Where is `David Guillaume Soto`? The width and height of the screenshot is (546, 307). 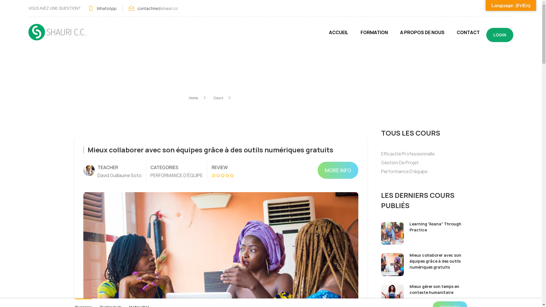 David Guillaume Soto is located at coordinates (119, 175).